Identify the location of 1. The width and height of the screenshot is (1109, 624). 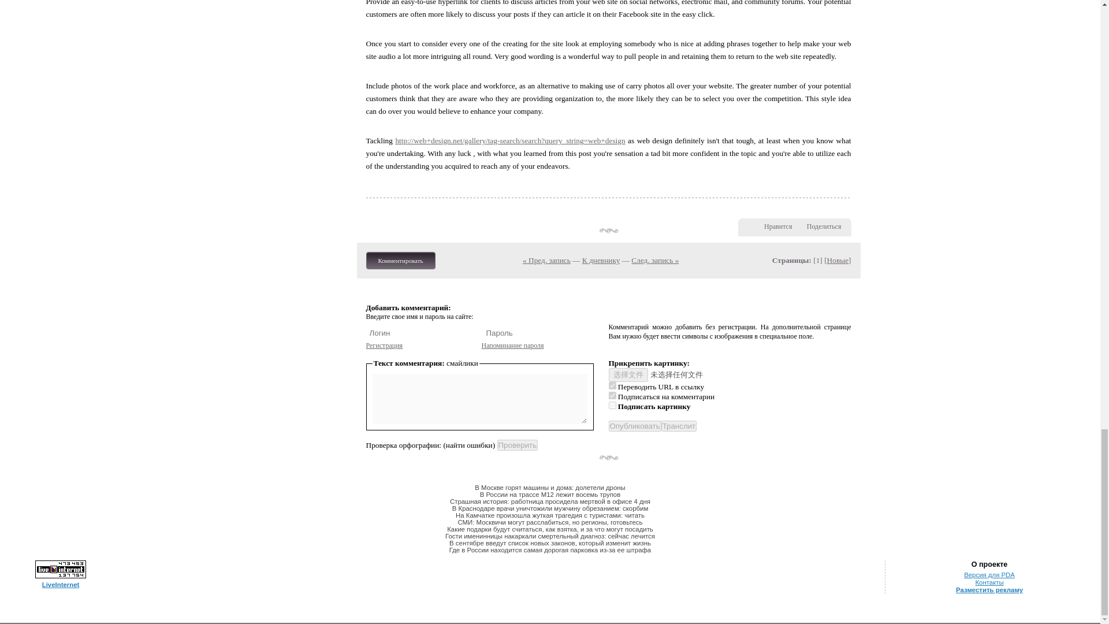
(612, 406).